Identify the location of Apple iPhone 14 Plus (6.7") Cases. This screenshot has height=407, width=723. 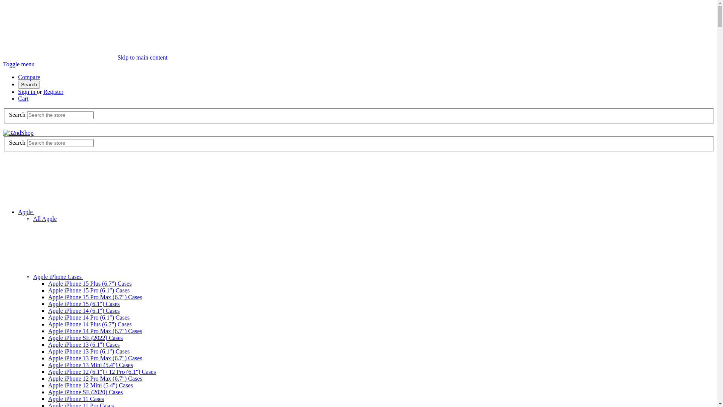
(90, 324).